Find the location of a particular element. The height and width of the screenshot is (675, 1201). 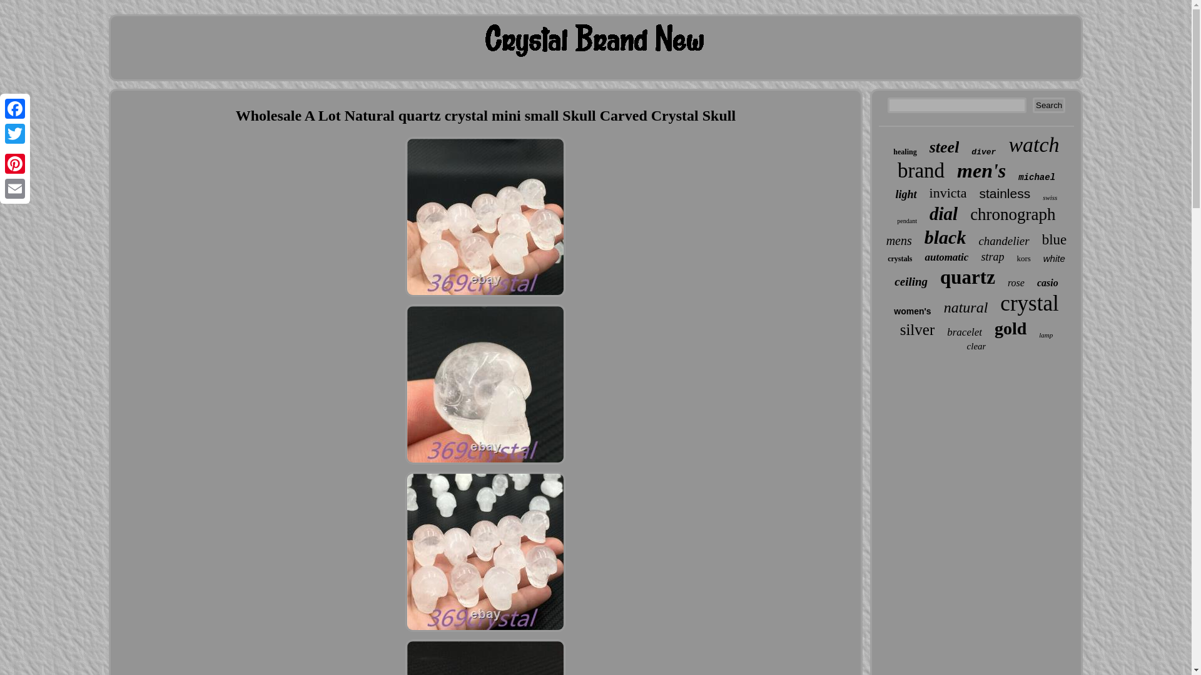

stainless is located at coordinates (1005, 194).